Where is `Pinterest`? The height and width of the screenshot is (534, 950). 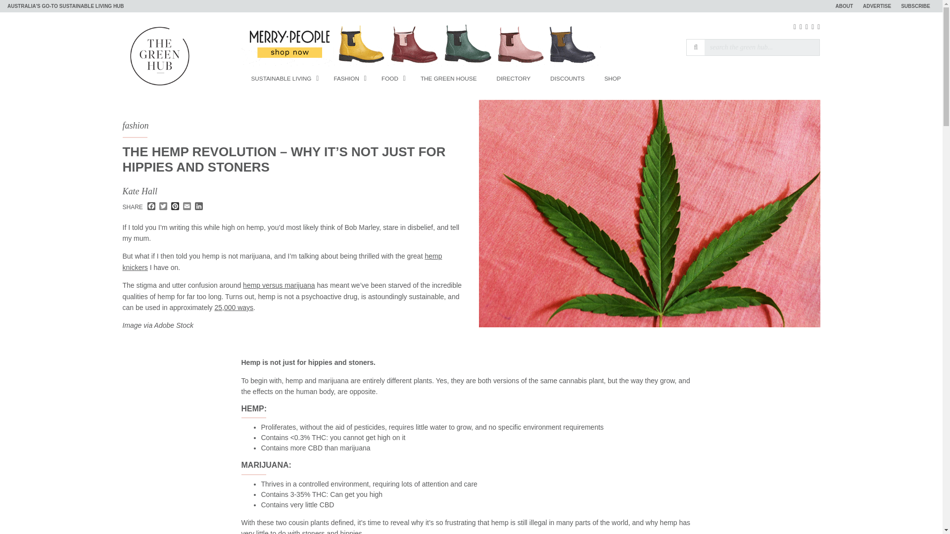 Pinterest is located at coordinates (175, 207).